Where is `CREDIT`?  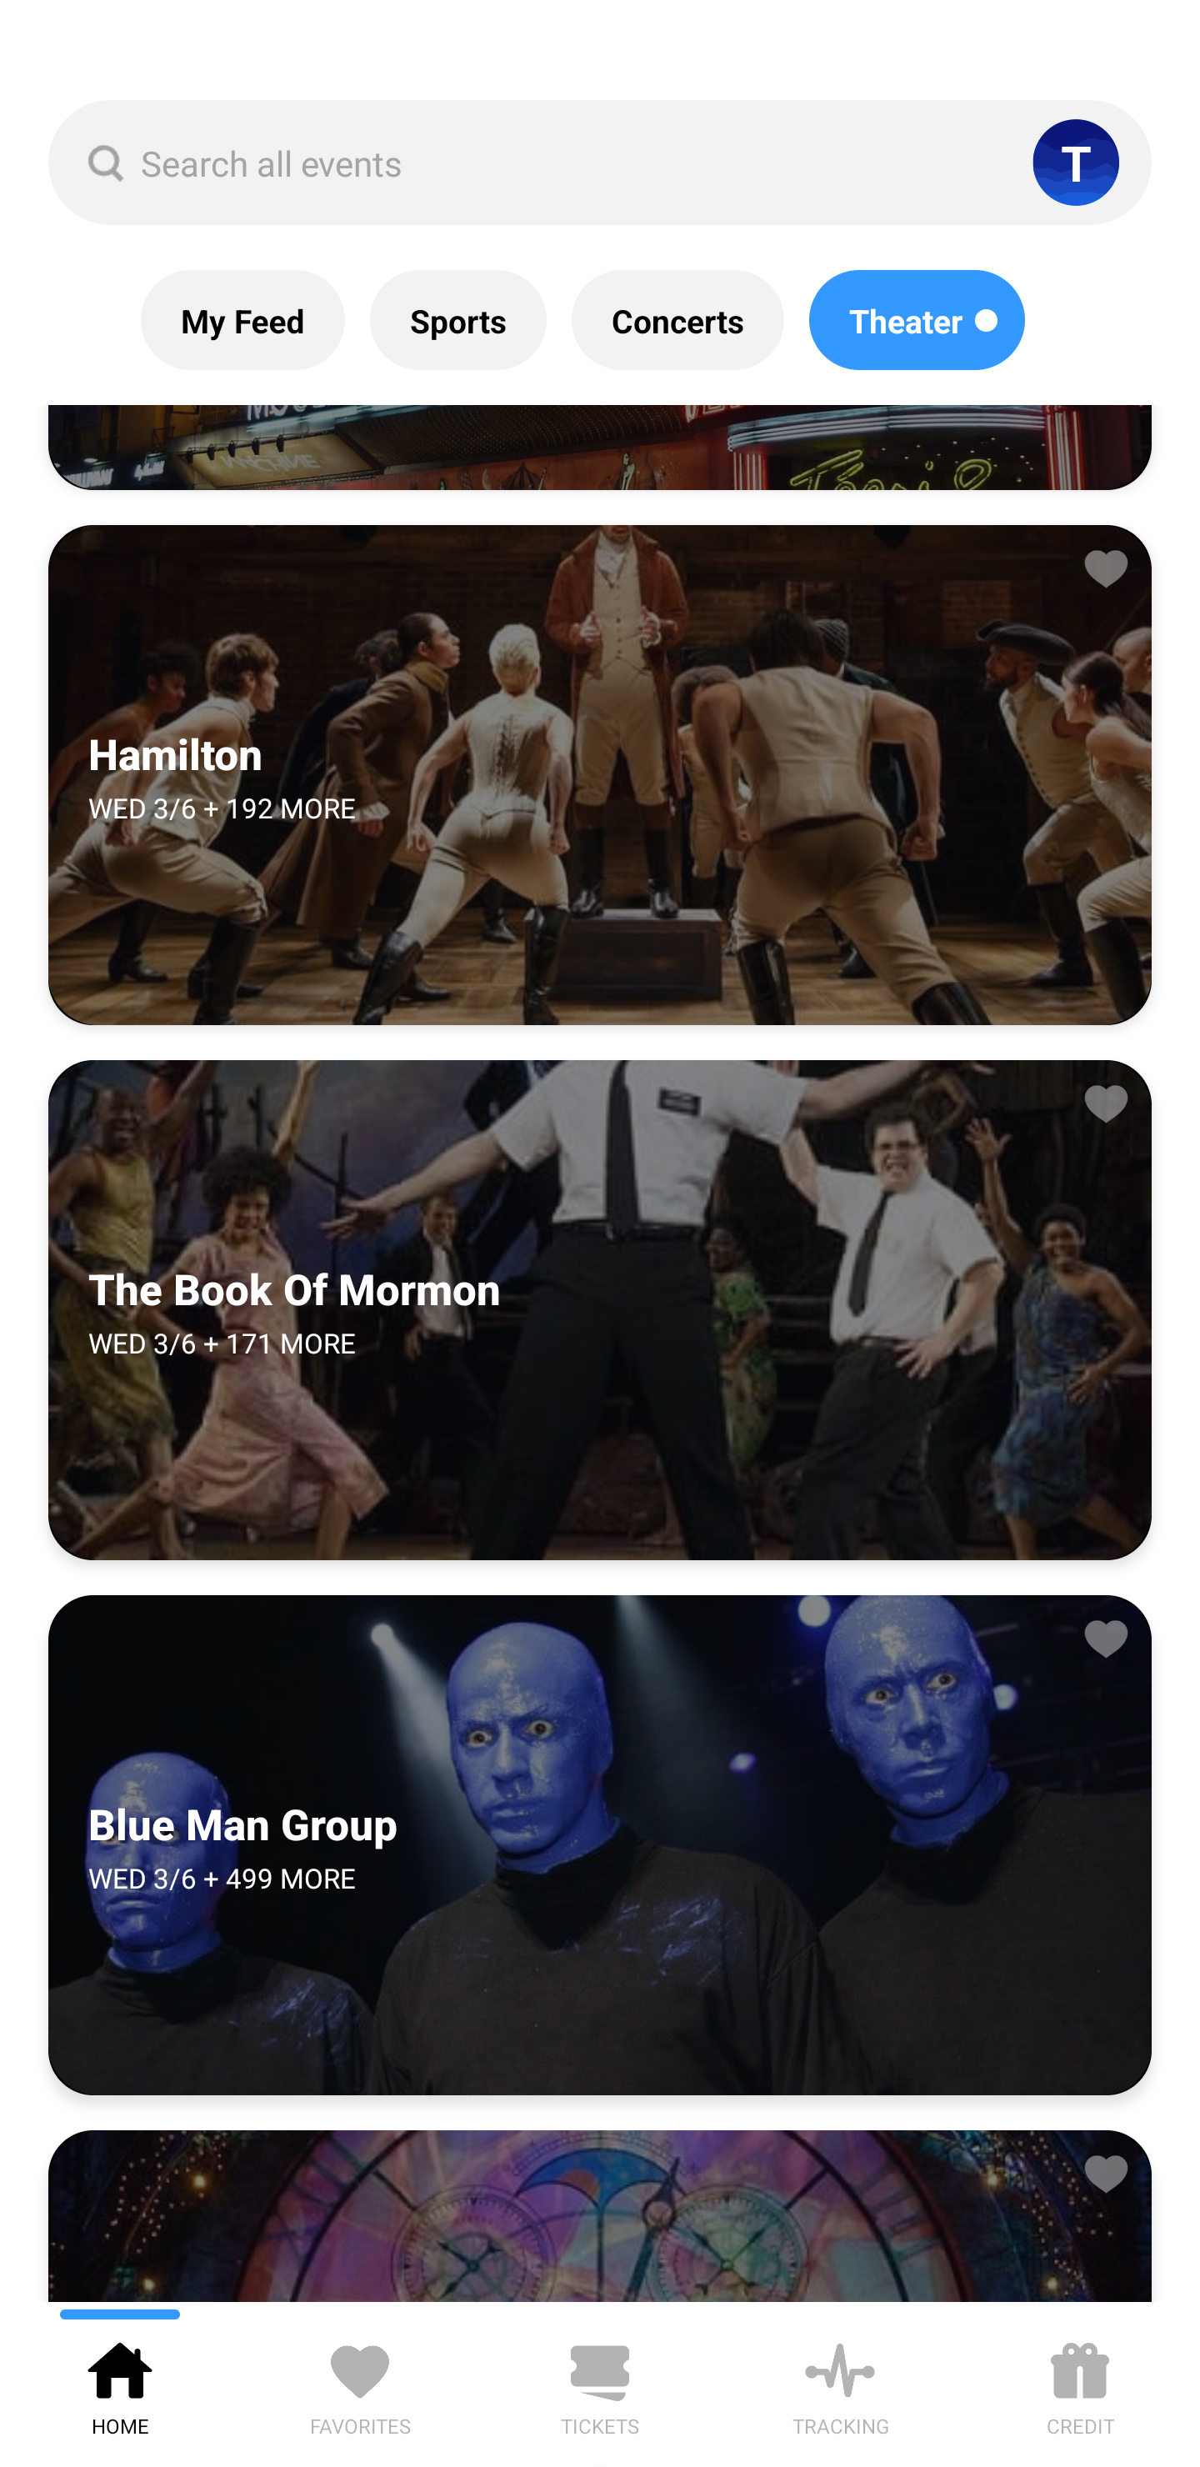
CREDIT is located at coordinates (1080, 2384).